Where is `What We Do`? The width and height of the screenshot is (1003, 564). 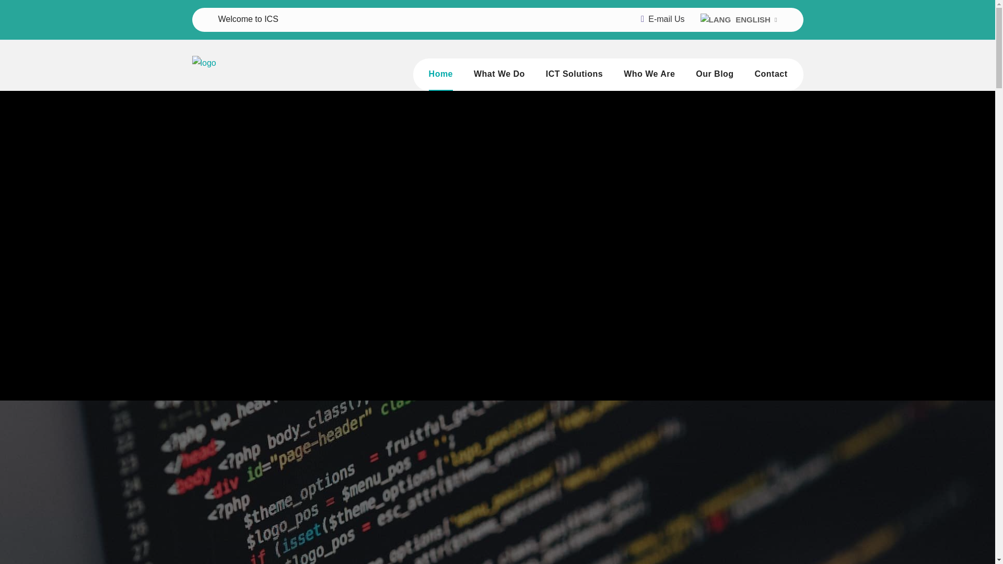 What We Do is located at coordinates (499, 74).